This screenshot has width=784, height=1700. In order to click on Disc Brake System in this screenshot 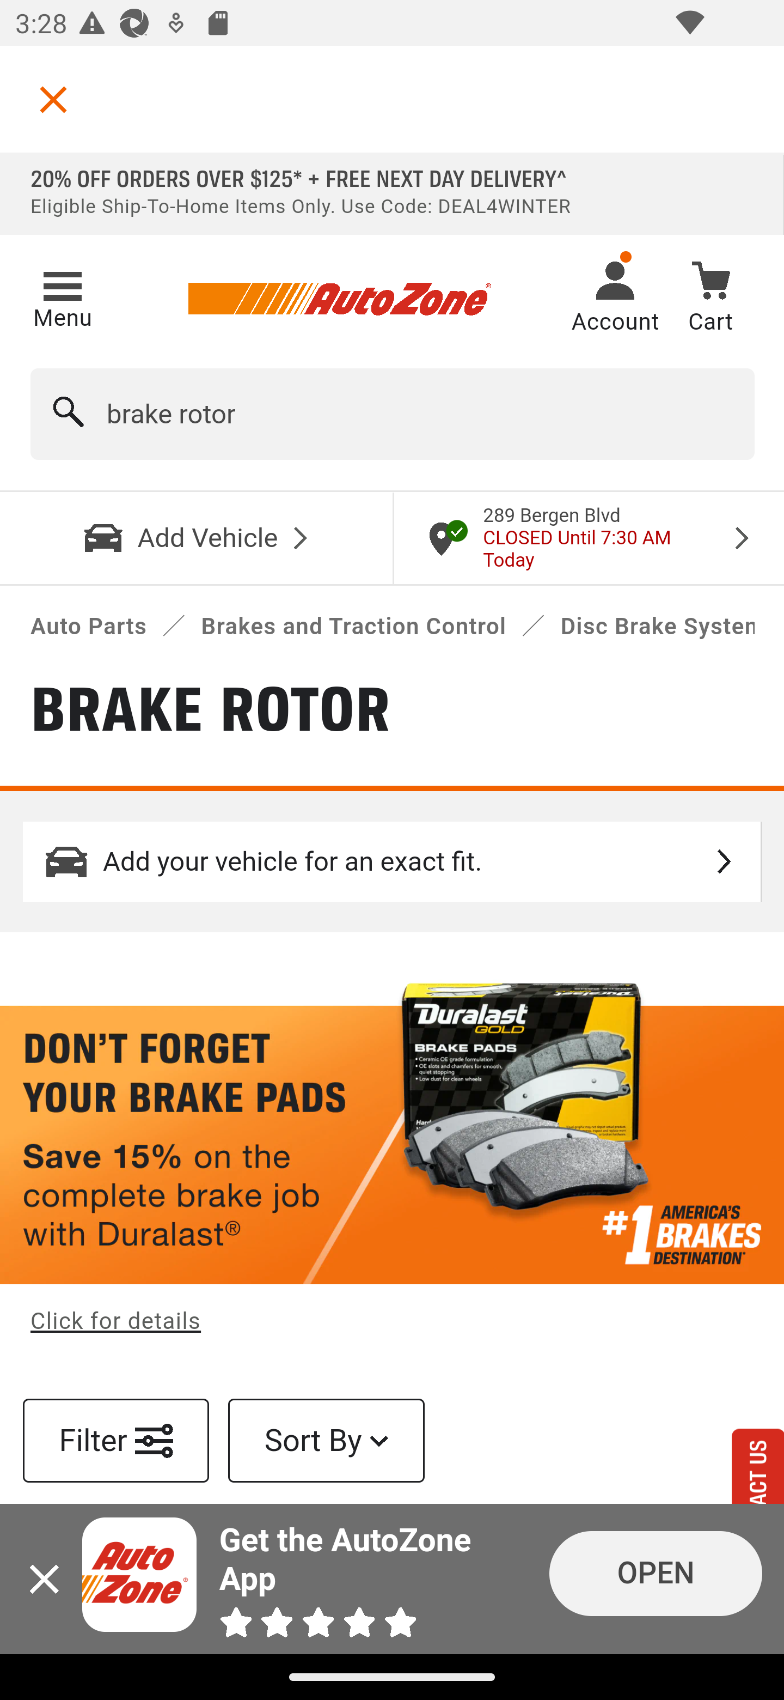, I will do `click(658, 627)`.